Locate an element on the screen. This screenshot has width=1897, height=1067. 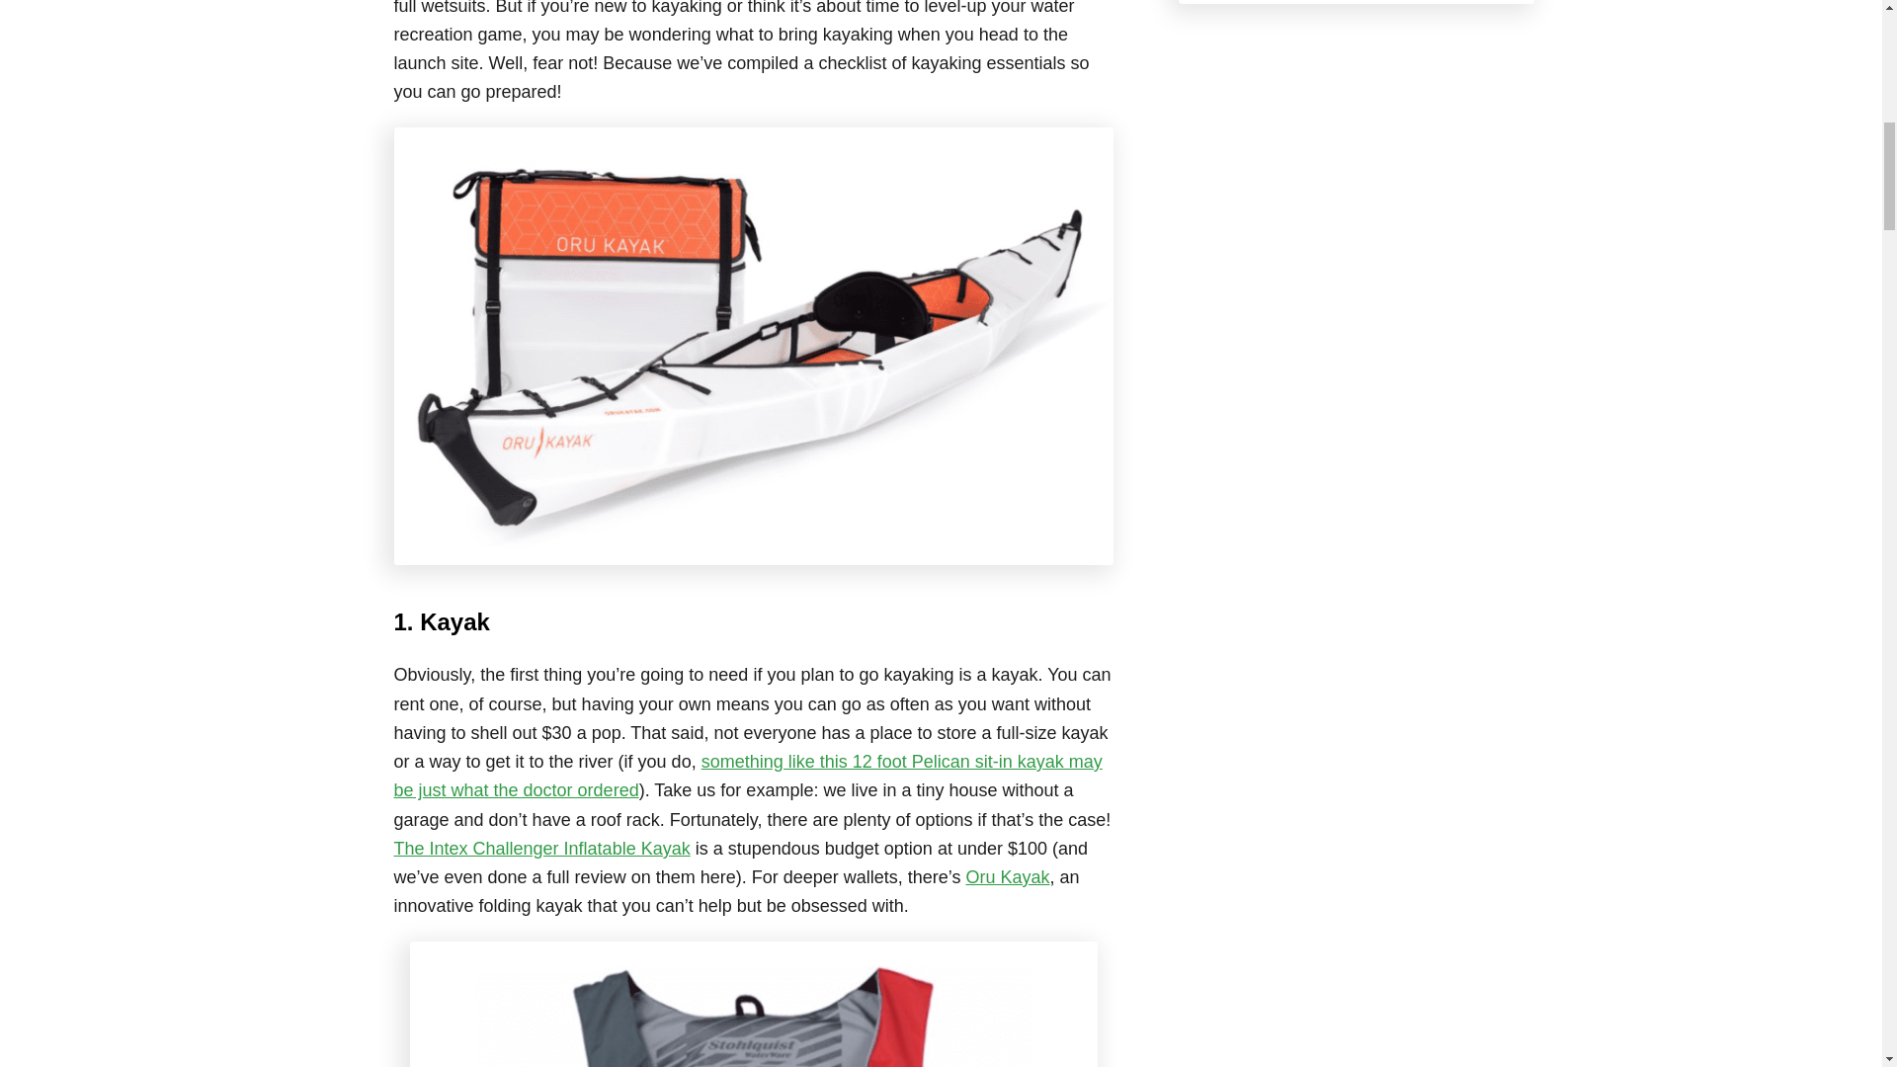
The Intex Challenger Inflatable Kayak is located at coordinates (541, 848).